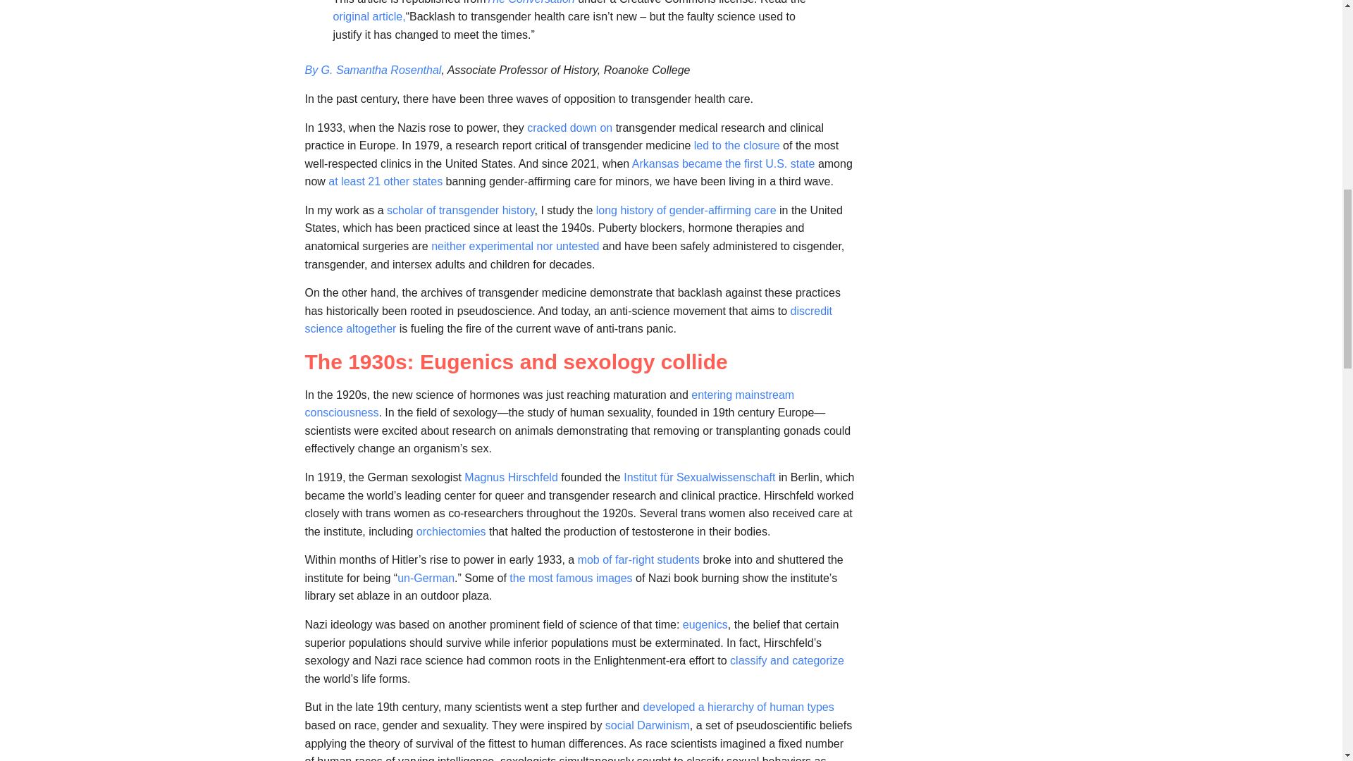 The width and height of the screenshot is (1353, 761). Describe the element at coordinates (737, 145) in the screenshot. I see `led to the closure` at that location.